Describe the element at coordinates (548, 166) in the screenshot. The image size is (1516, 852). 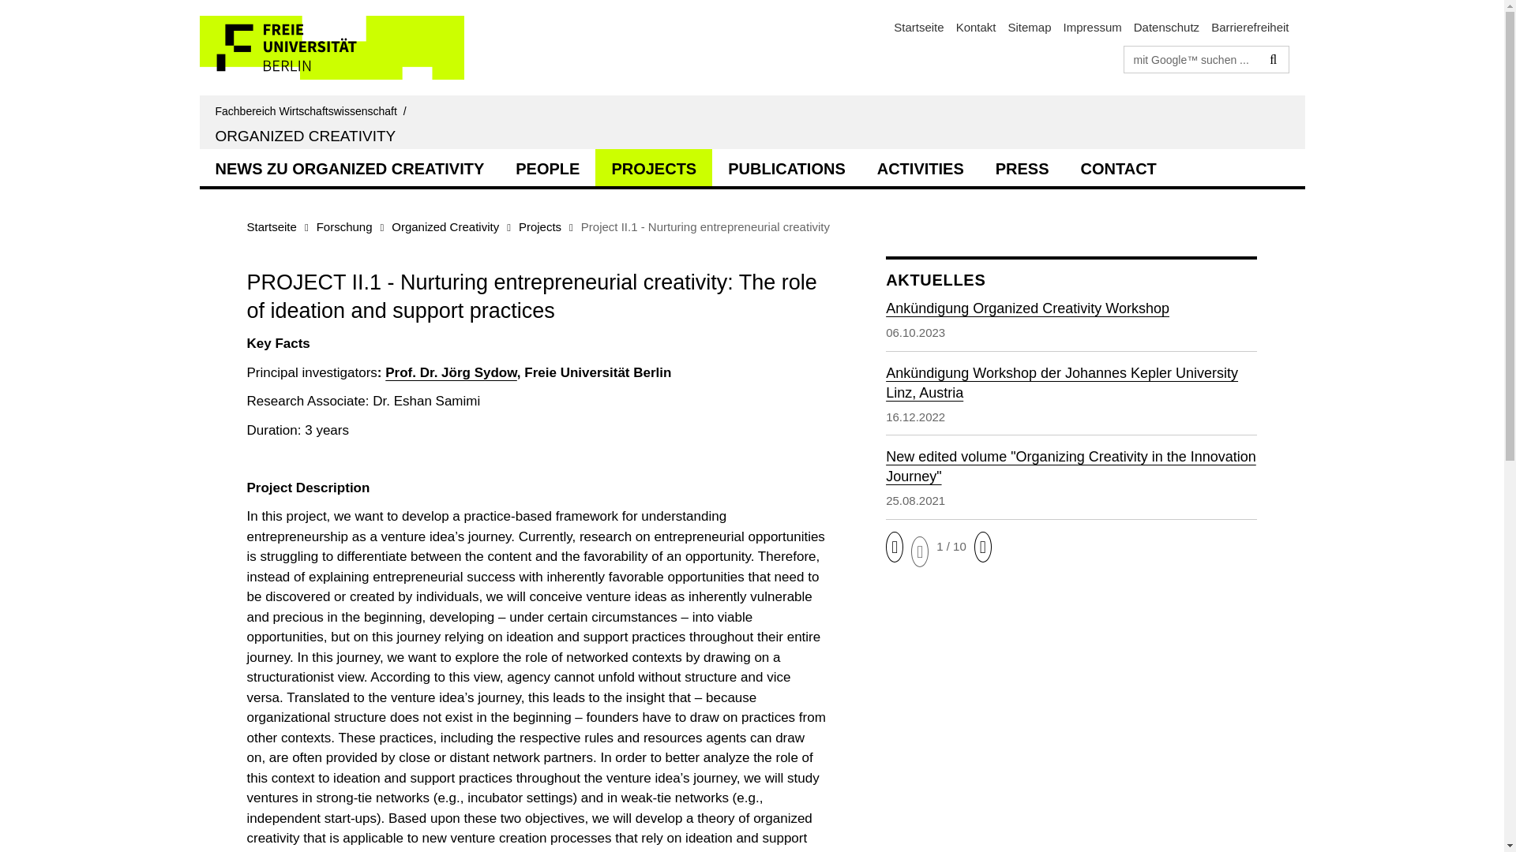
I see `PEOPLE` at that location.